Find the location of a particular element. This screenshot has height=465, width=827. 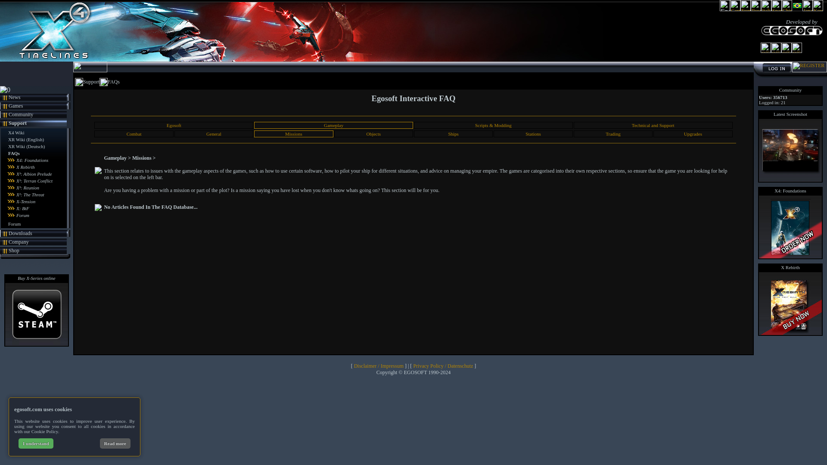

X-Tension is located at coordinates (26, 201).